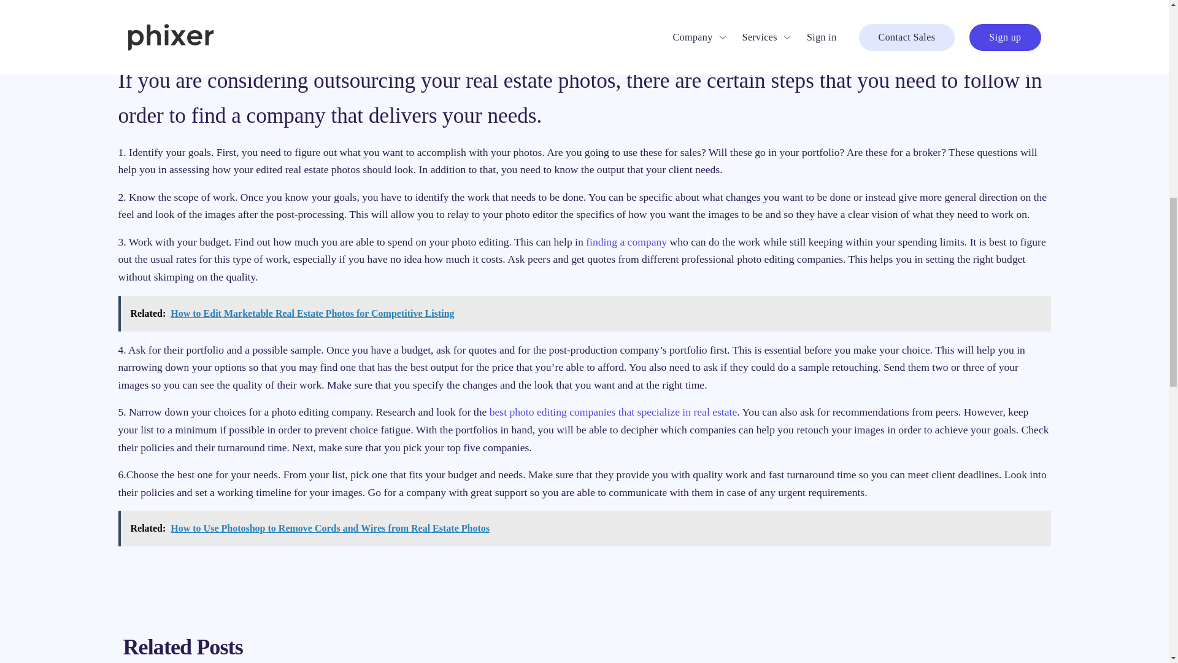 This screenshot has height=663, width=1178. Describe the element at coordinates (626, 242) in the screenshot. I see `How to Find the Best Real Estate Photo Editing Company` at that location.